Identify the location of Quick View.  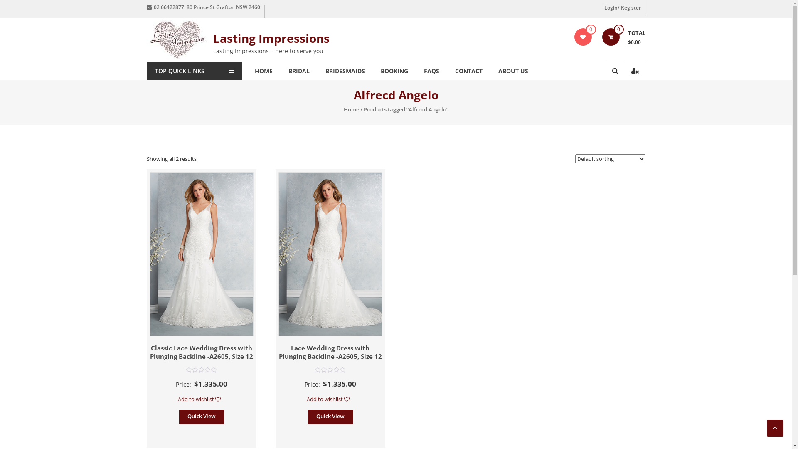
(202, 417).